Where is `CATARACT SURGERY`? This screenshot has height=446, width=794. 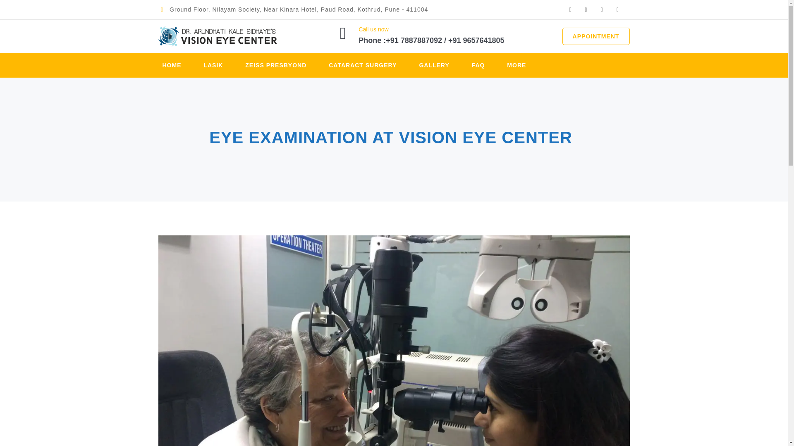
CATARACT SURGERY is located at coordinates (362, 65).